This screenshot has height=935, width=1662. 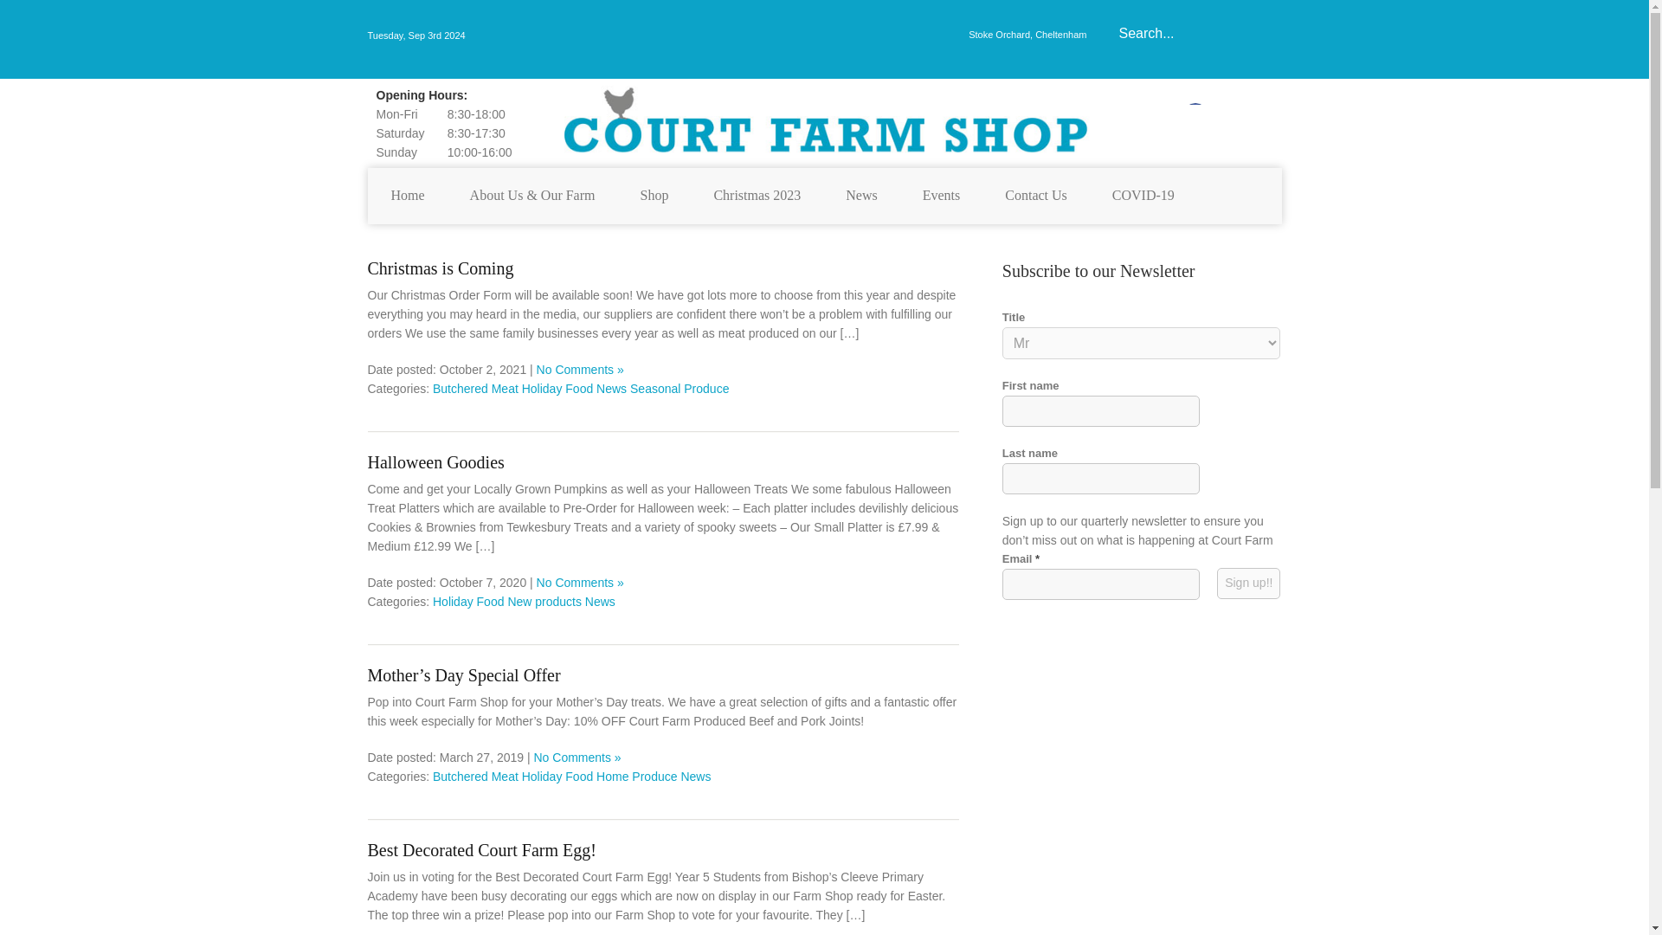 What do you see at coordinates (636, 776) in the screenshot?
I see `Home Produce` at bounding box center [636, 776].